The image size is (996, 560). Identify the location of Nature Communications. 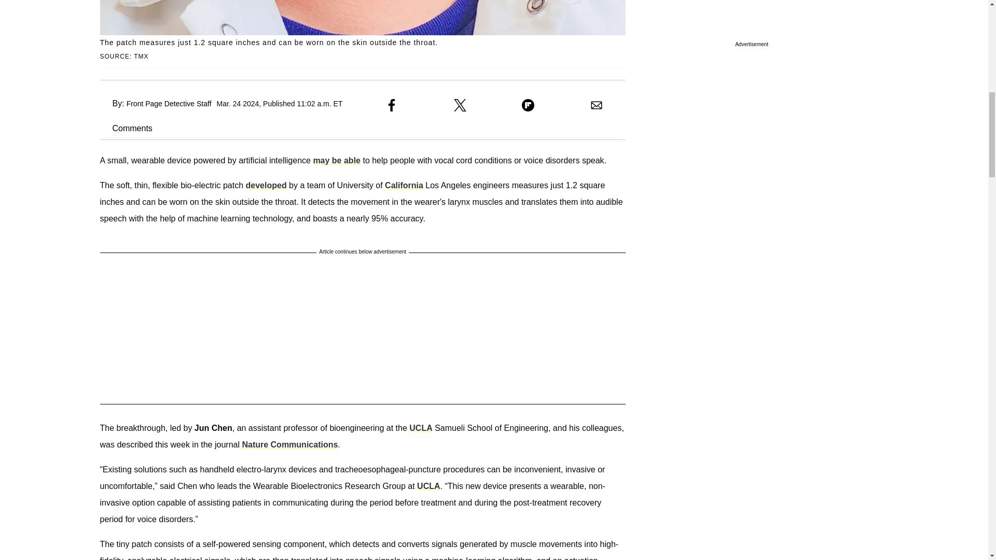
(288, 444).